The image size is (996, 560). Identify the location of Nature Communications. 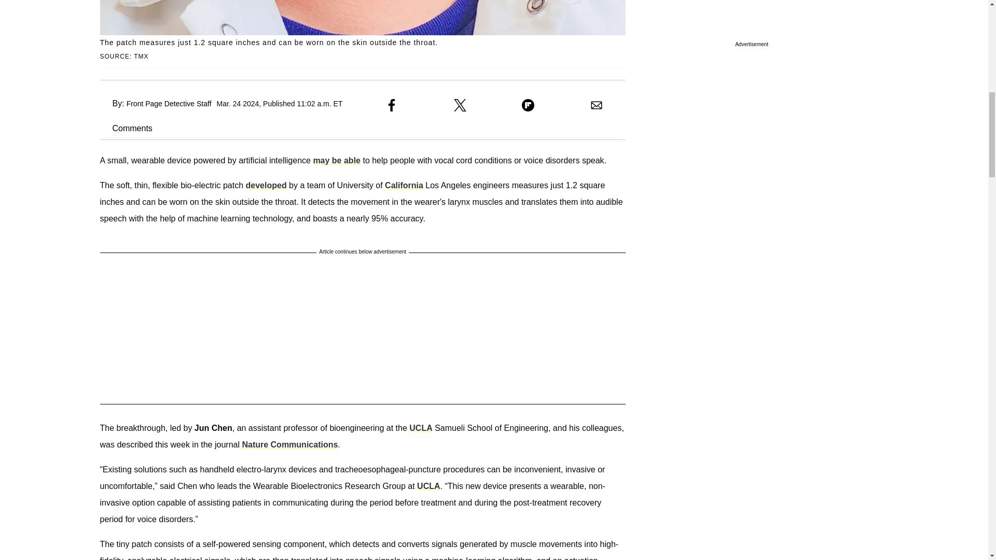
(288, 444).